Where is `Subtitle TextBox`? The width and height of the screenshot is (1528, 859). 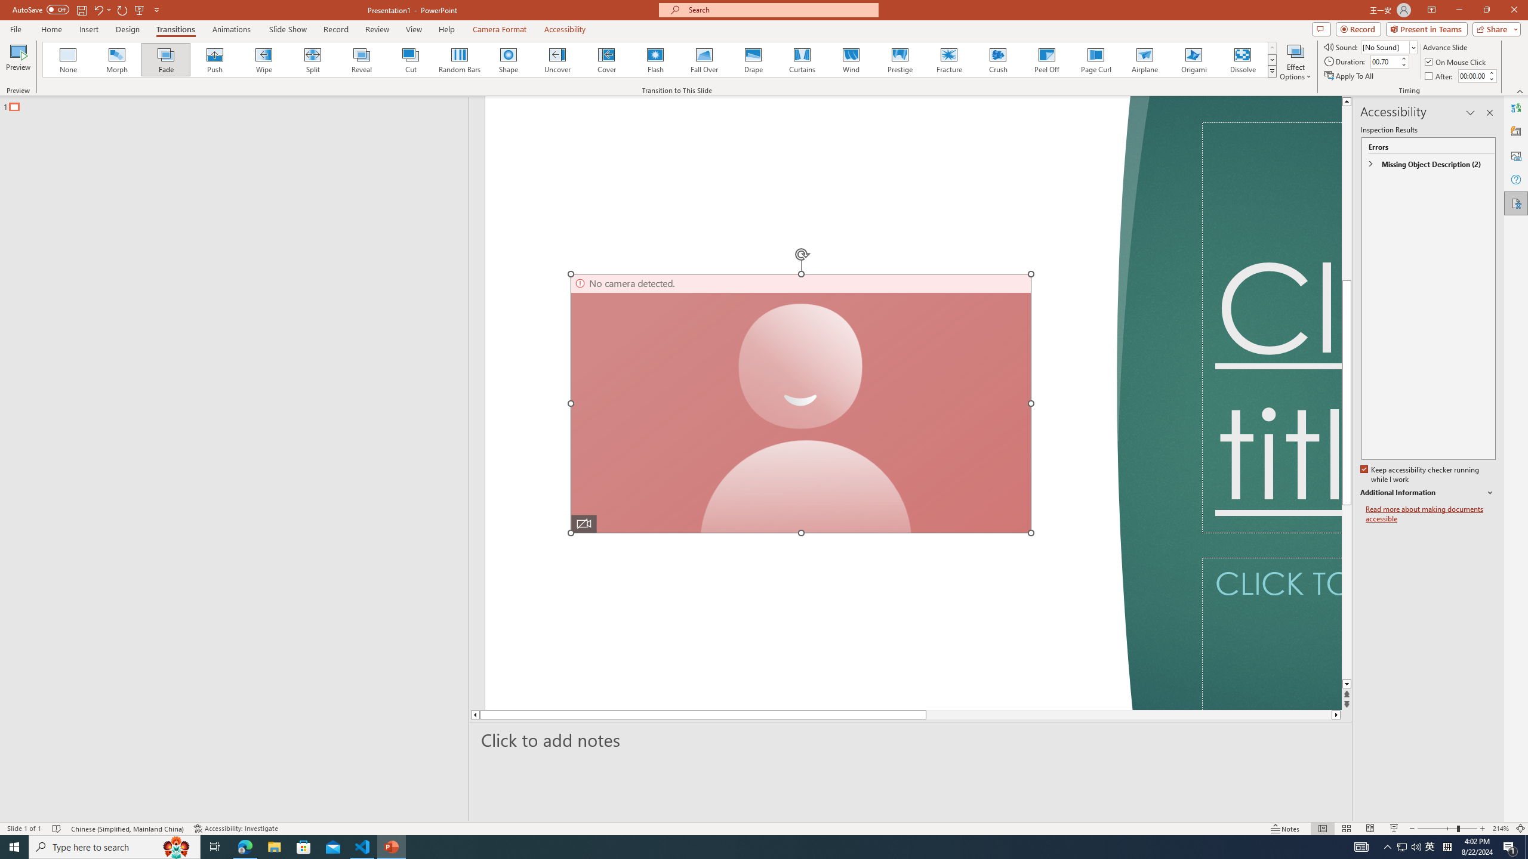
Subtitle TextBox is located at coordinates (1271, 634).